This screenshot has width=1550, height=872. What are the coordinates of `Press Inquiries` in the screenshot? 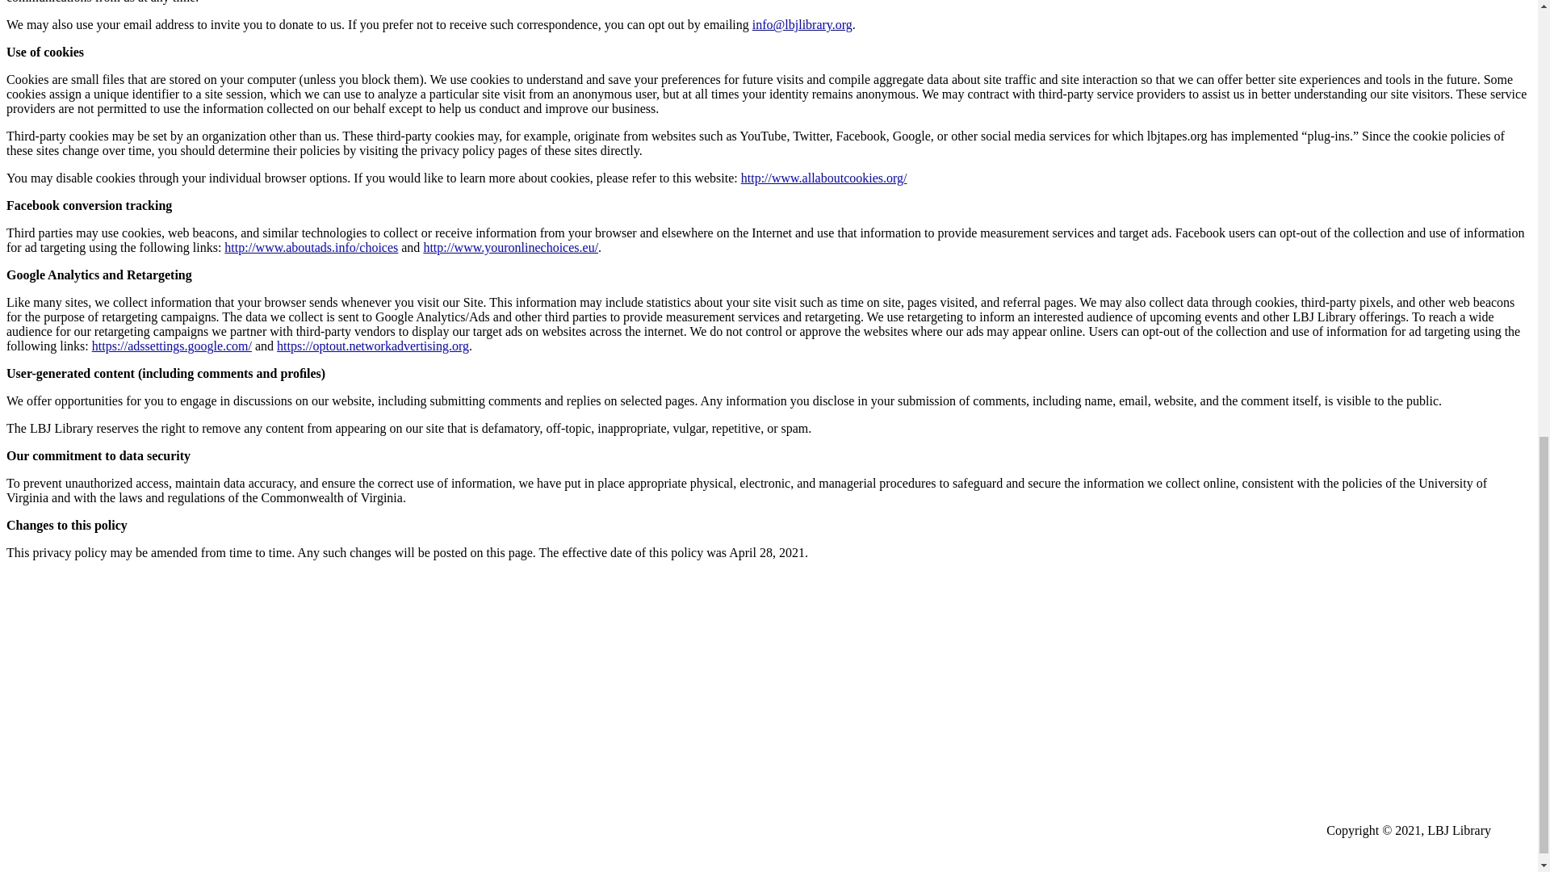 It's located at (85, 675).